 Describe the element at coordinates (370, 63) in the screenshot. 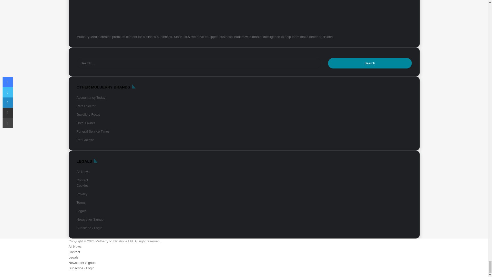

I see `Search` at that location.